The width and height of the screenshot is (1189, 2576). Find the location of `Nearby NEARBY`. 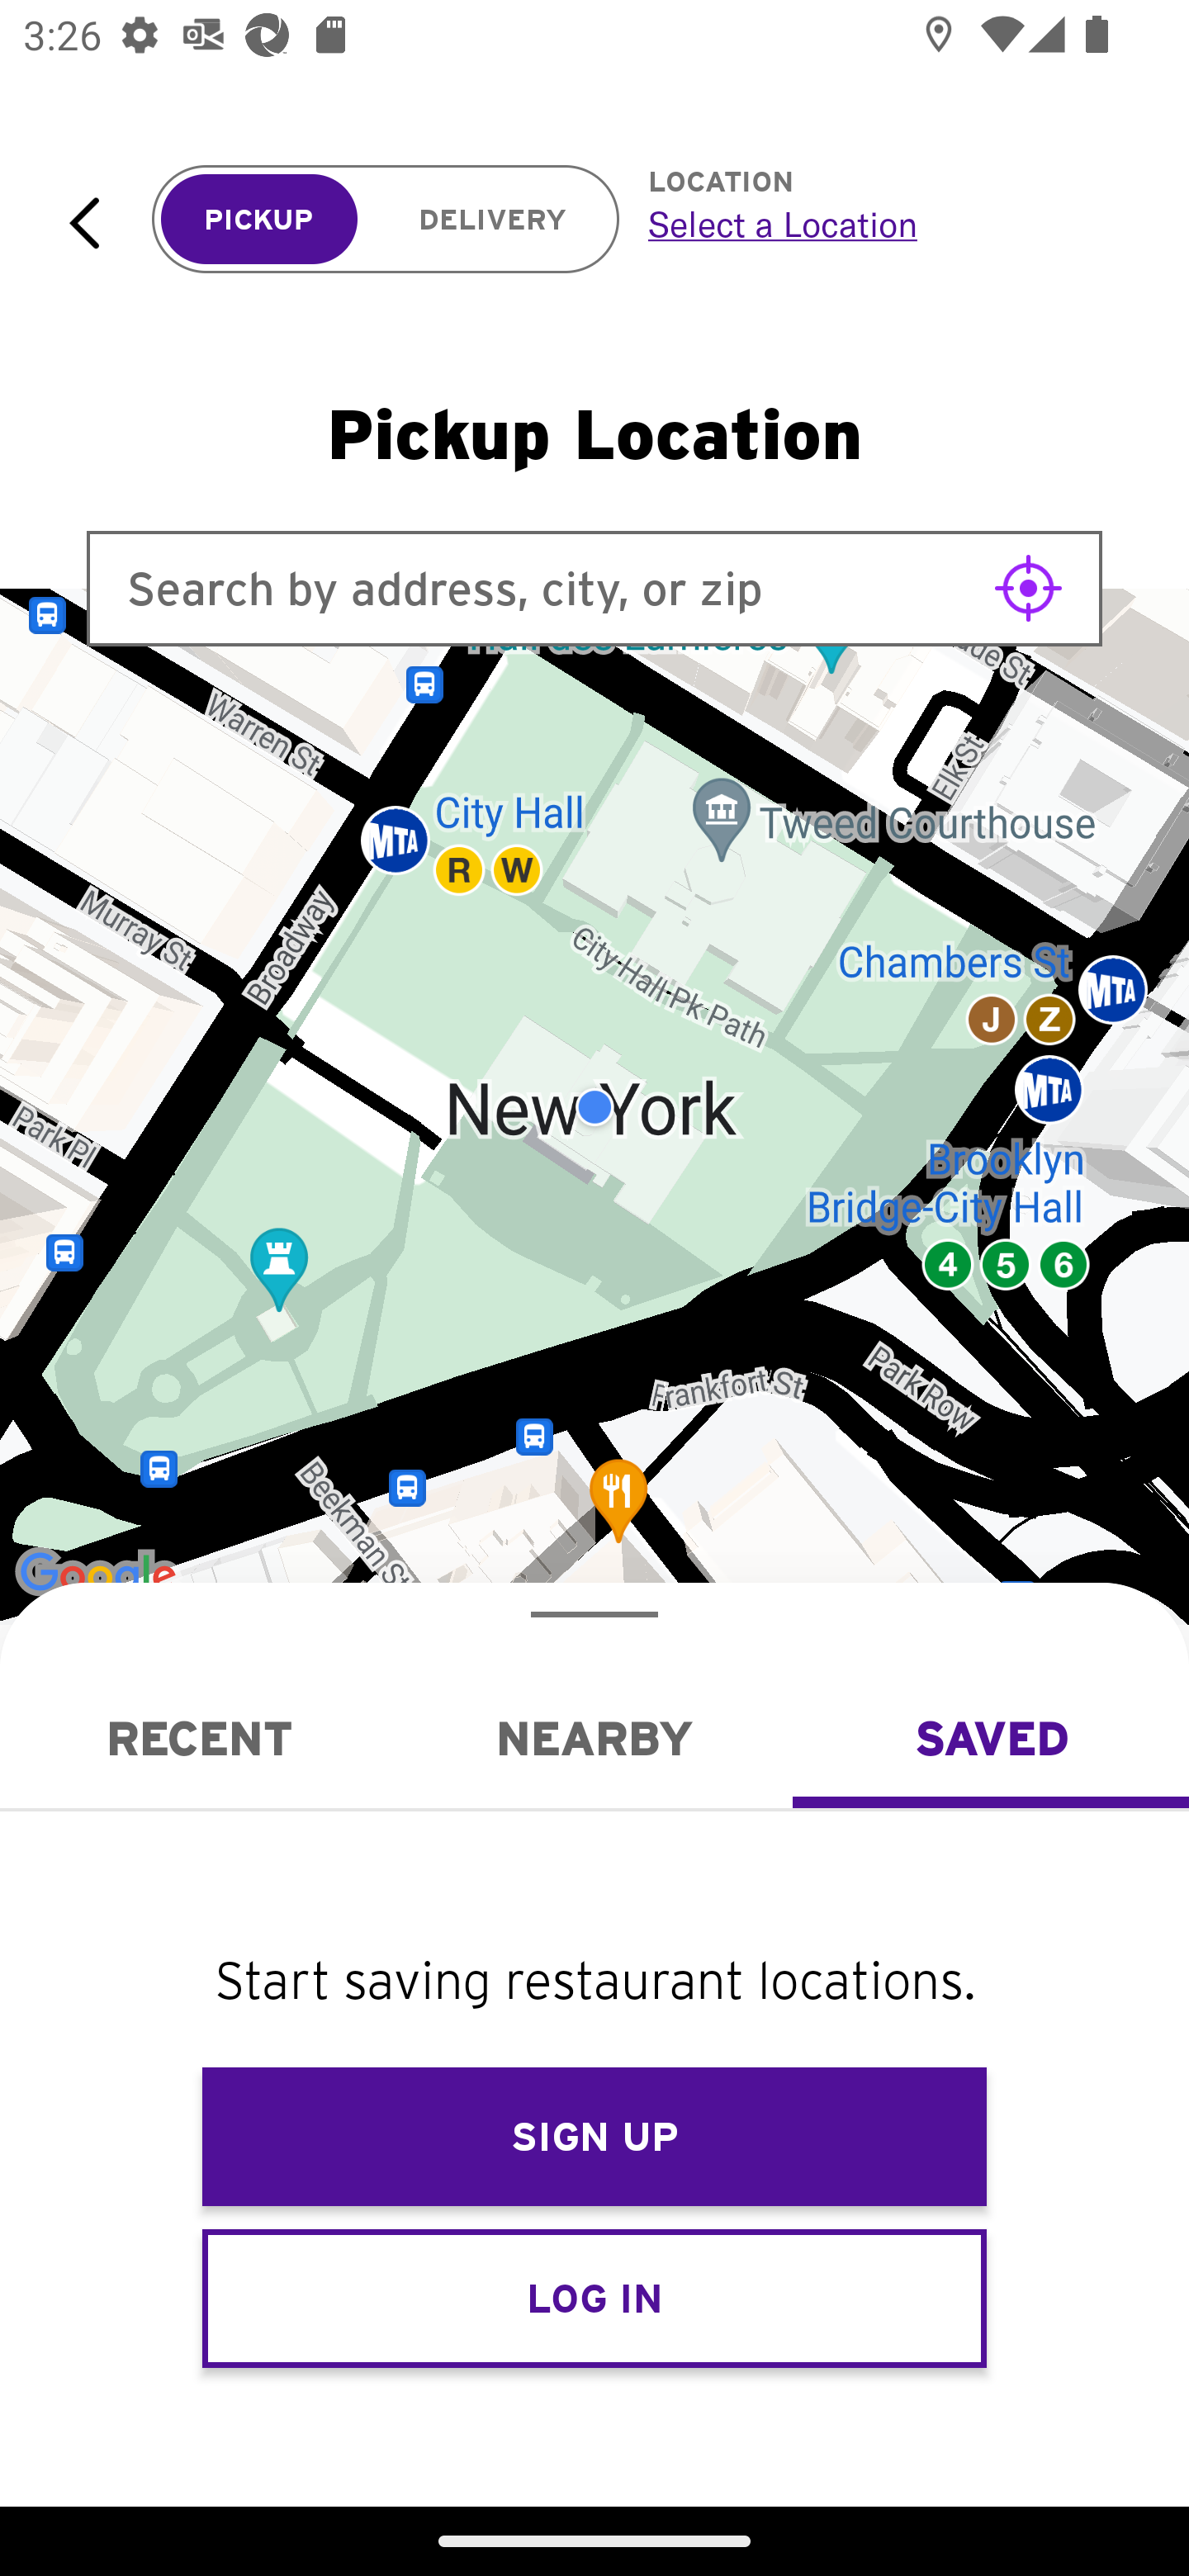

Nearby NEARBY is located at coordinates (594, 1739).